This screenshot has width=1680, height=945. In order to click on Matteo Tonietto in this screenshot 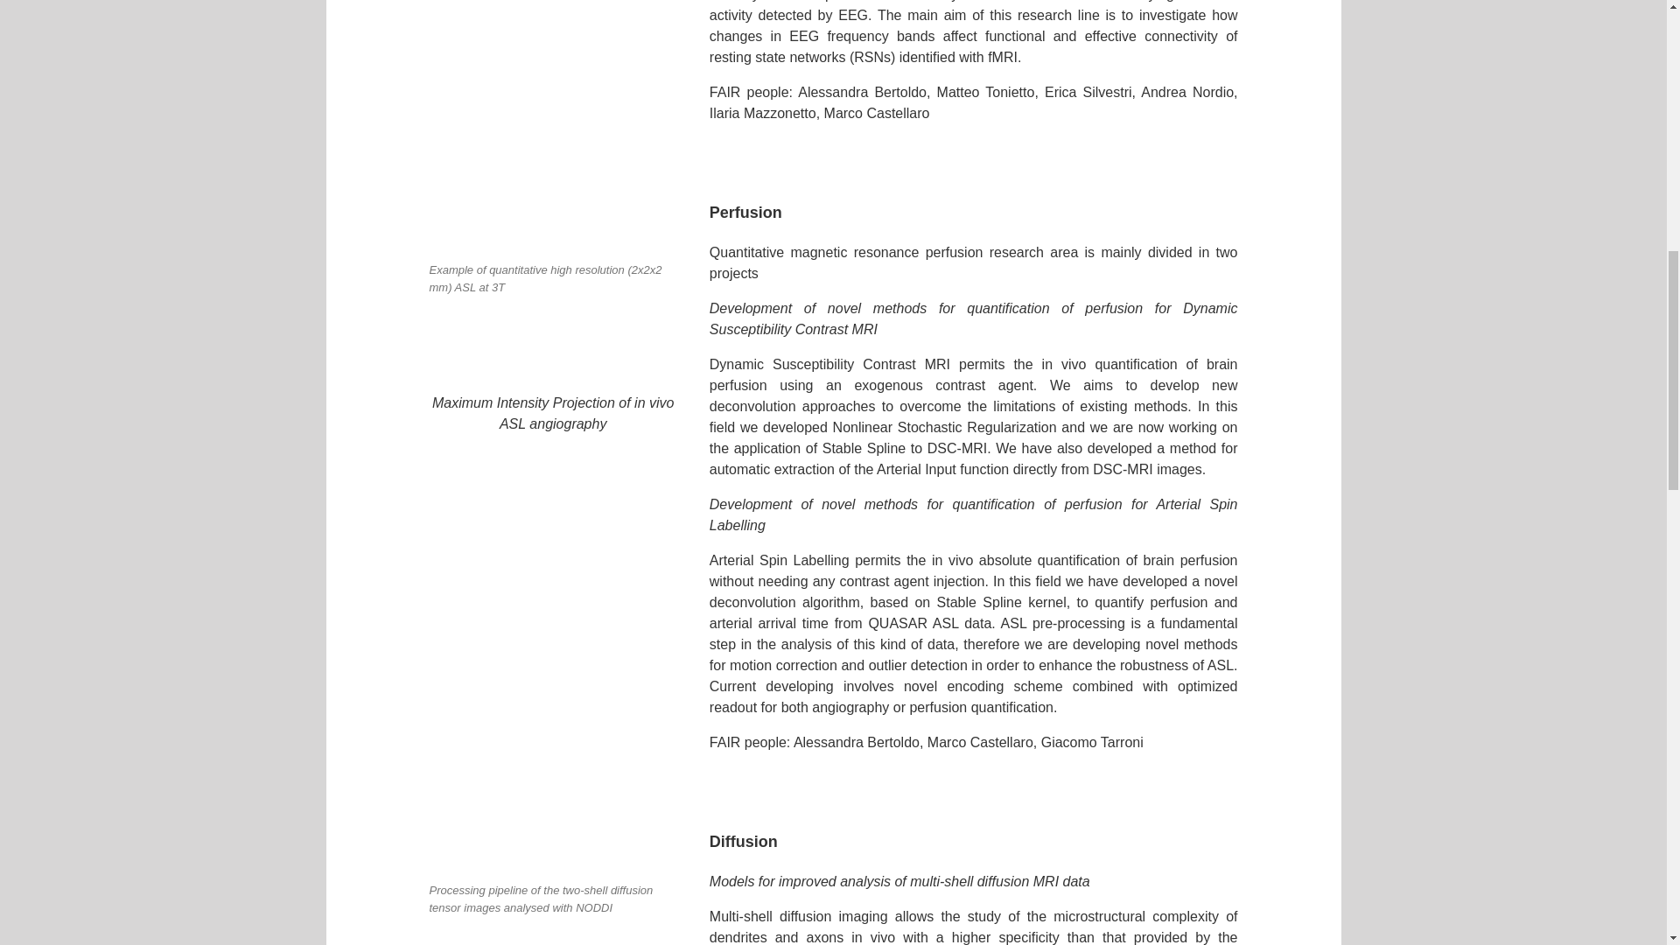, I will do `click(985, 93)`.